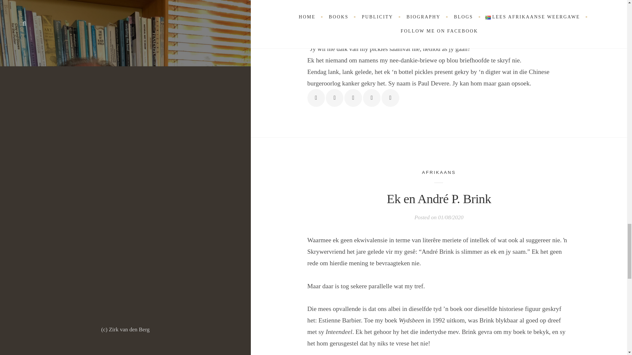 Image resolution: width=632 pixels, height=355 pixels. Describe the element at coordinates (371, 98) in the screenshot. I see `Pin It` at that location.